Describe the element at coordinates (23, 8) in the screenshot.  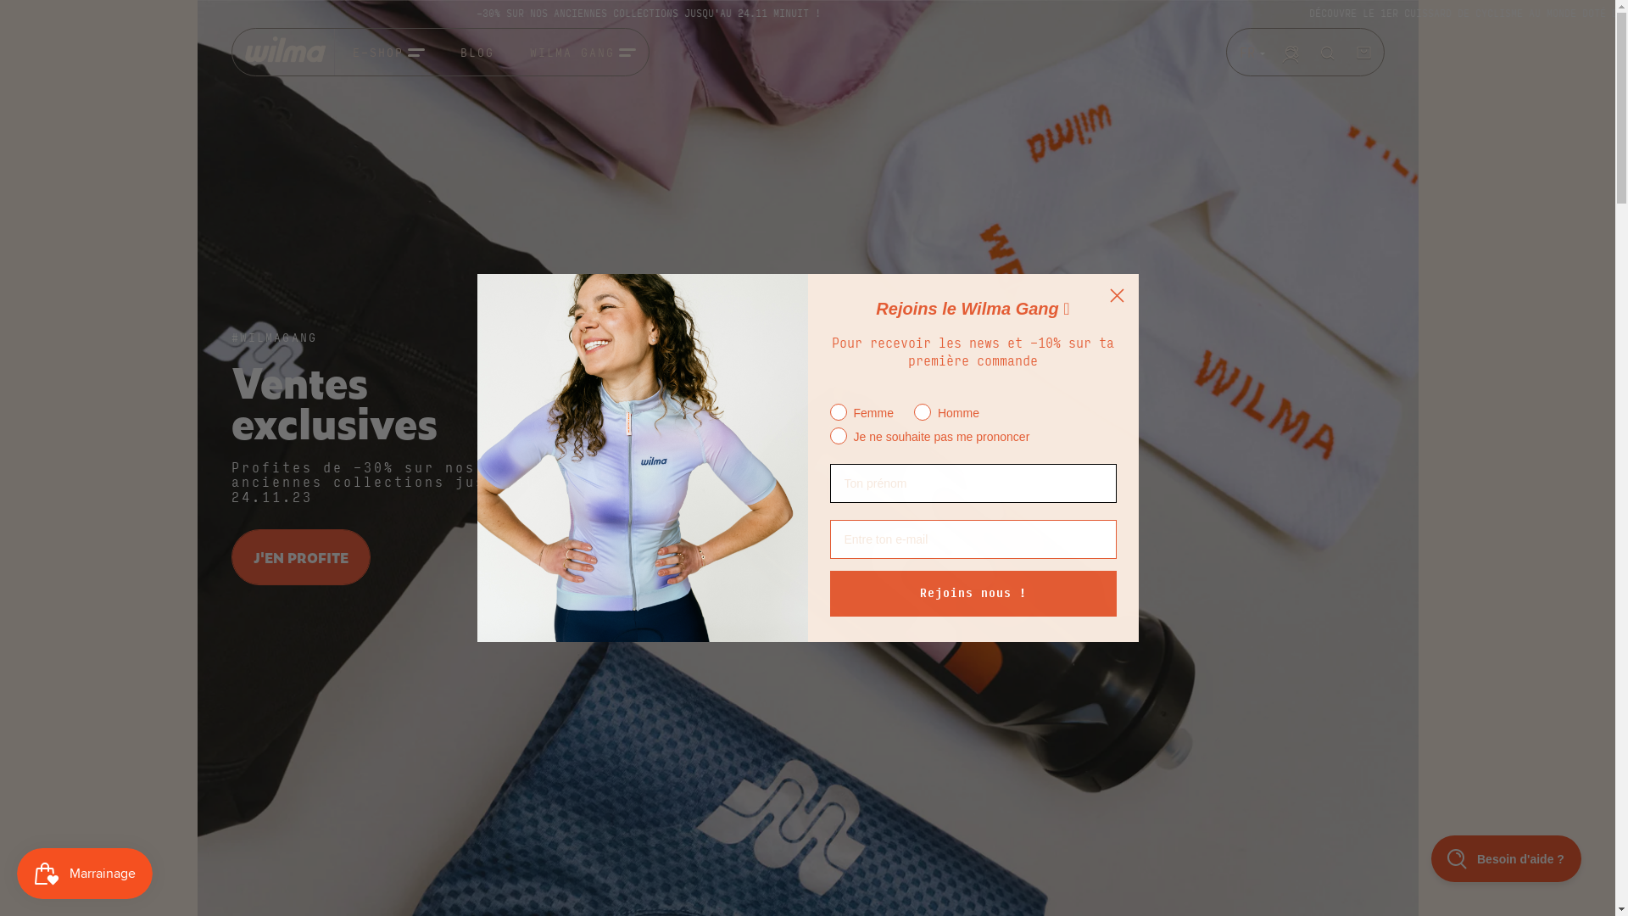
I see `Submit` at that location.